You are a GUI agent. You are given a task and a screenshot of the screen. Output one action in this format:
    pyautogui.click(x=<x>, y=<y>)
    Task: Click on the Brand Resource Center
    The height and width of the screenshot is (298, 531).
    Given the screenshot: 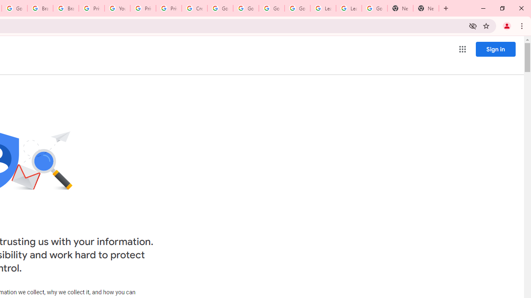 What is the action you would take?
    pyautogui.click(x=40, y=8)
    